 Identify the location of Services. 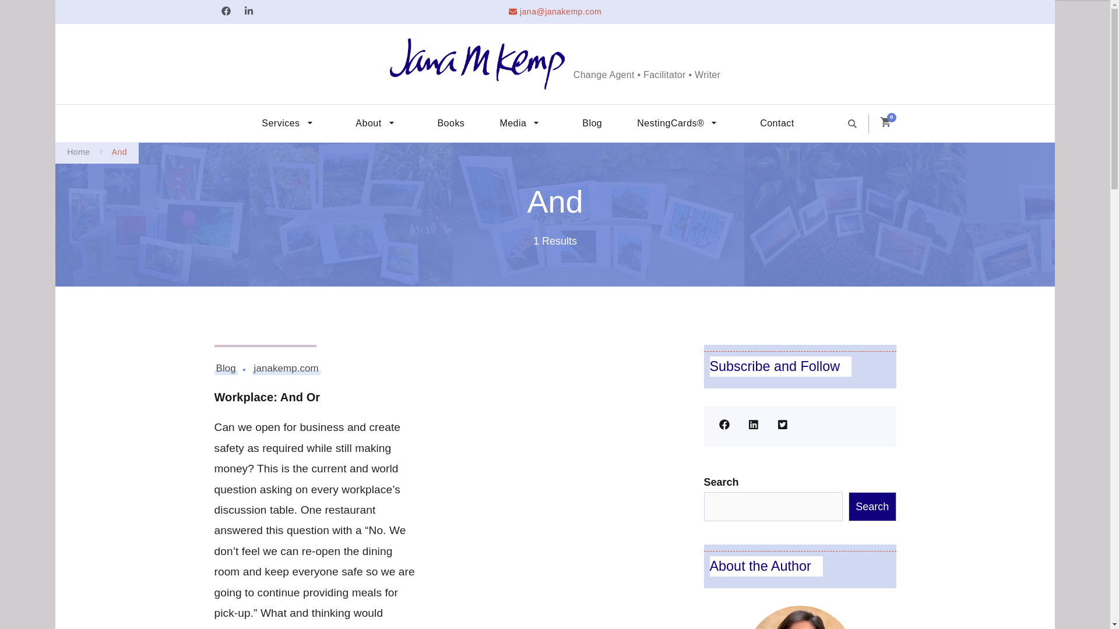
(290, 123).